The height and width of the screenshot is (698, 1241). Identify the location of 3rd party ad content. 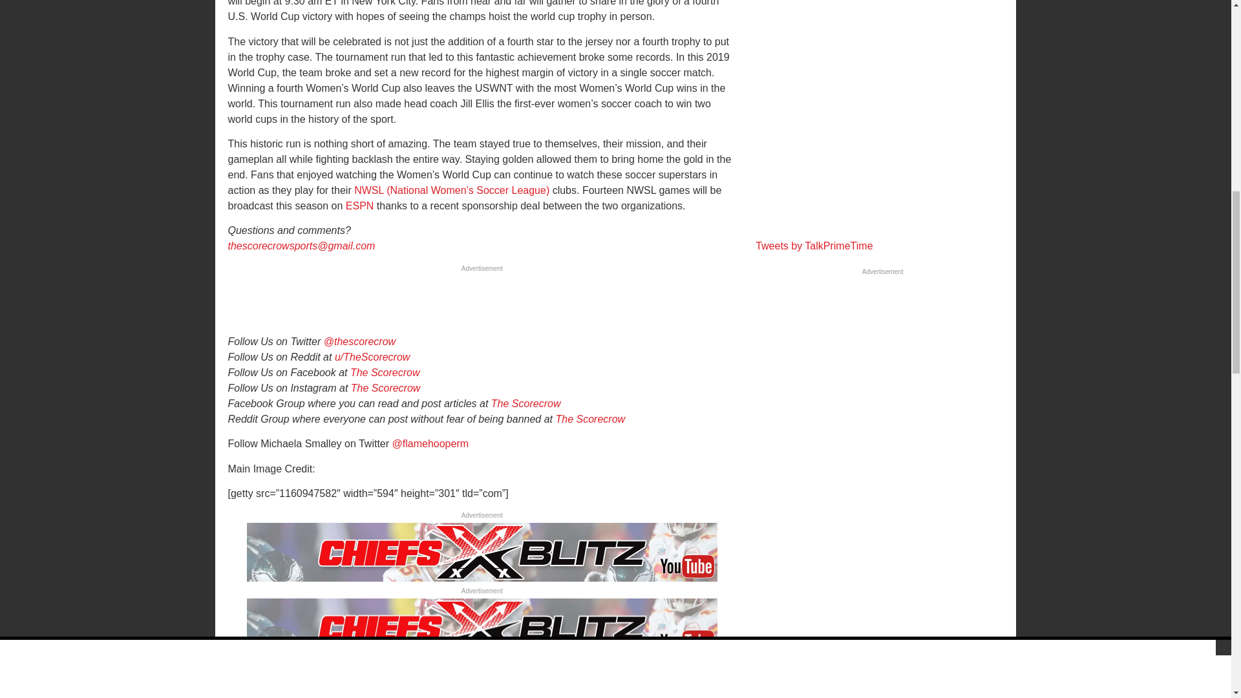
(883, 112).